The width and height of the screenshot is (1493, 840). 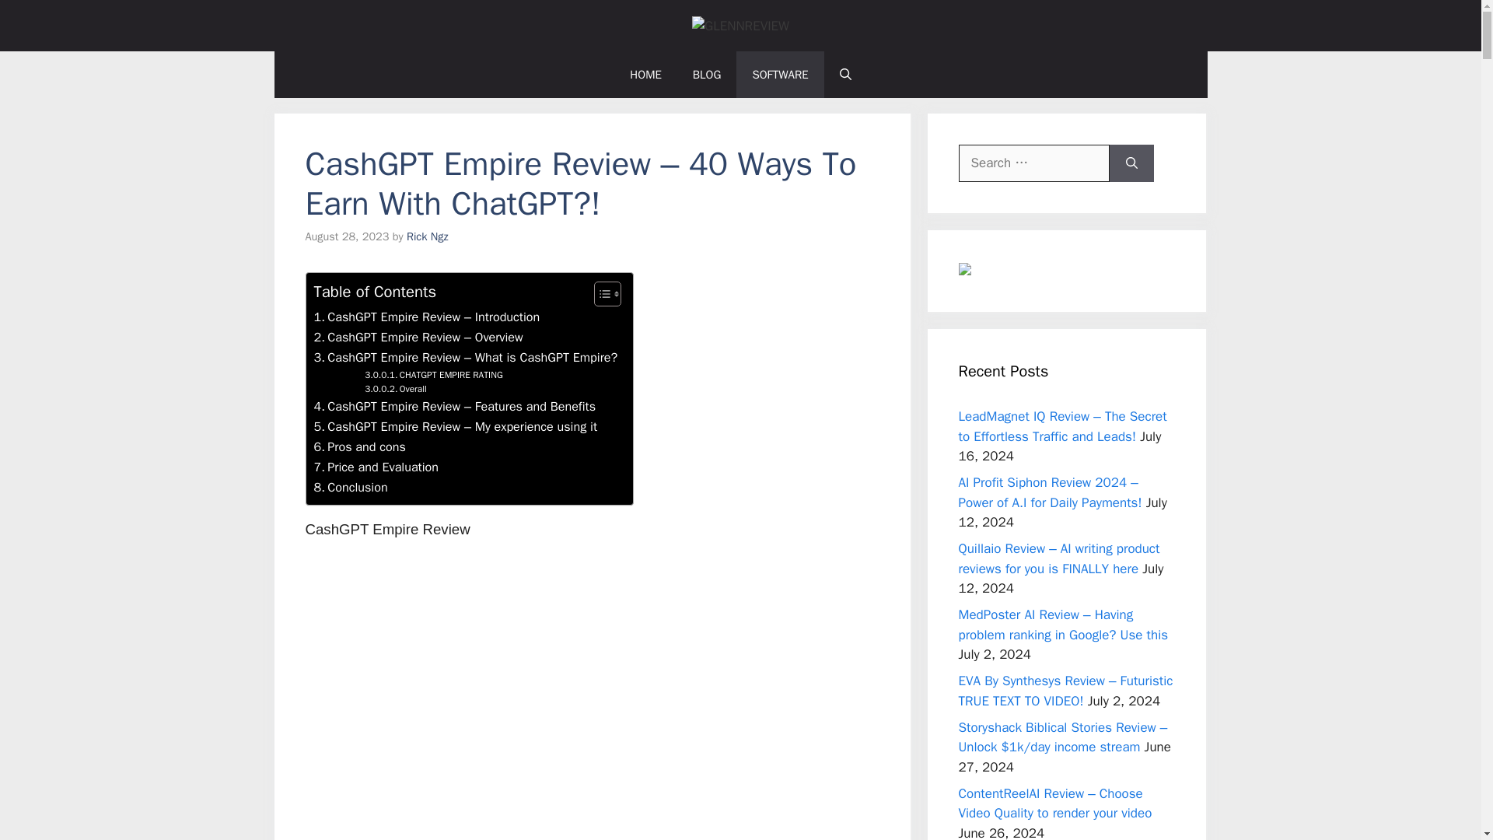 I want to click on source: imgur.com, so click(x=434, y=375).